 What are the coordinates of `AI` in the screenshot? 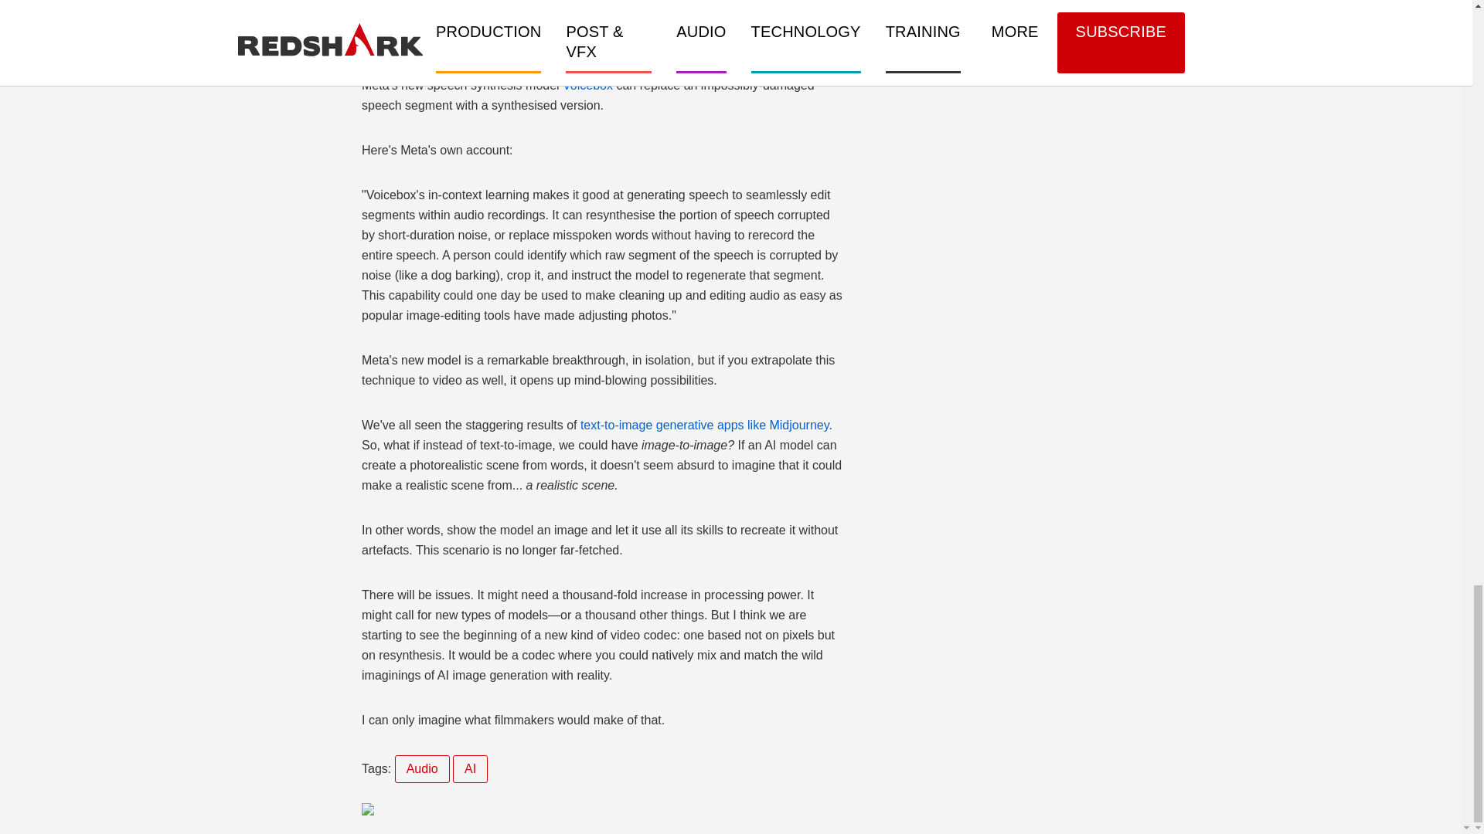 It's located at (470, 769).